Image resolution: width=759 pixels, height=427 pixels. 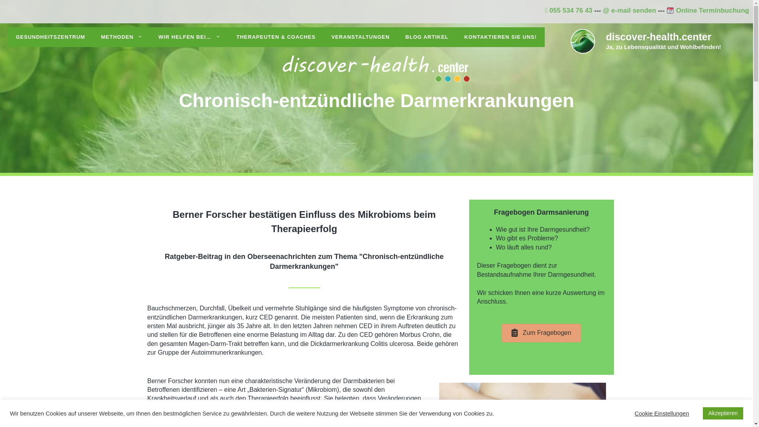 What do you see at coordinates (659, 37) in the screenshot?
I see `discover-health.center` at bounding box center [659, 37].